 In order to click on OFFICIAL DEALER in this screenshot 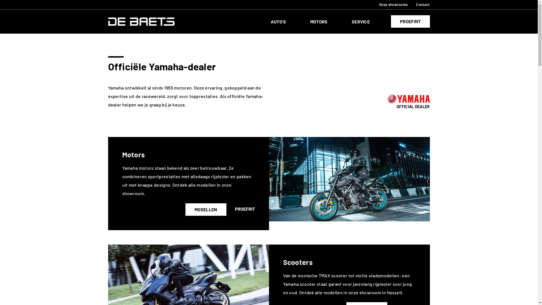, I will do `click(413, 107)`.